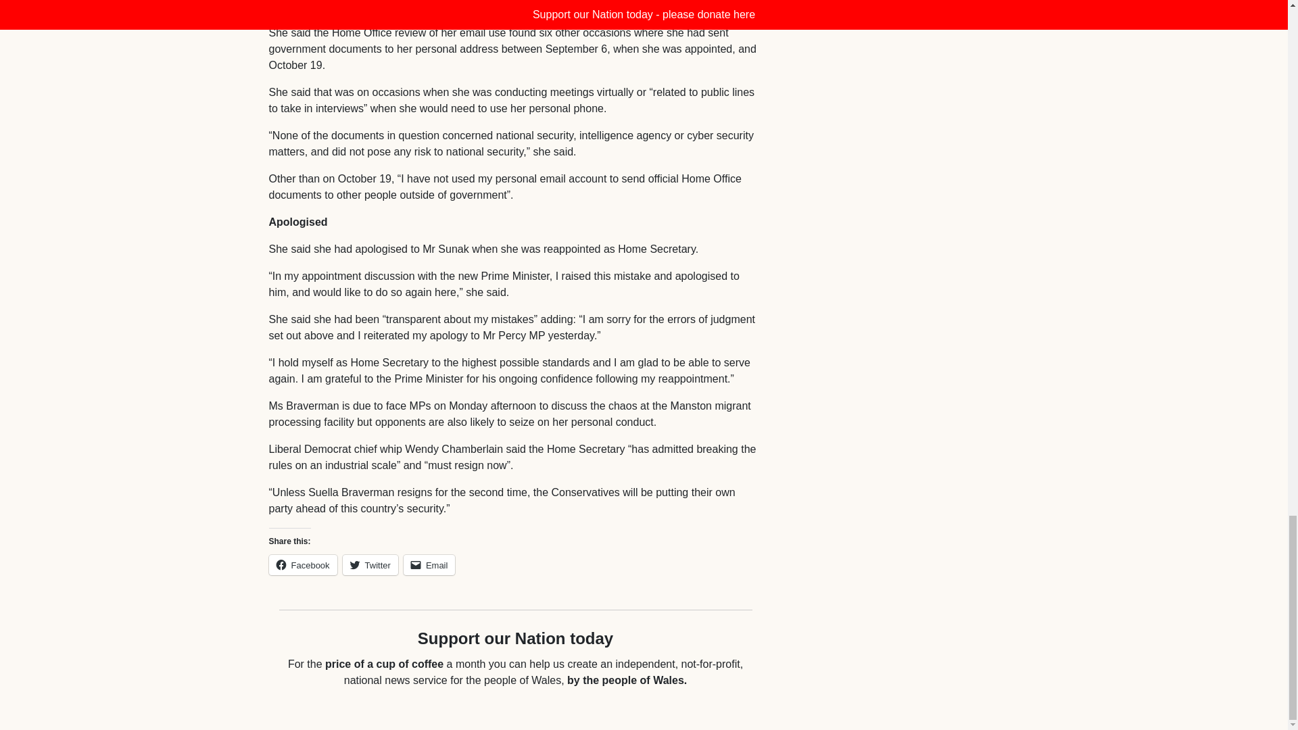 This screenshot has height=730, width=1298. Describe the element at coordinates (429, 565) in the screenshot. I see `Email` at that location.